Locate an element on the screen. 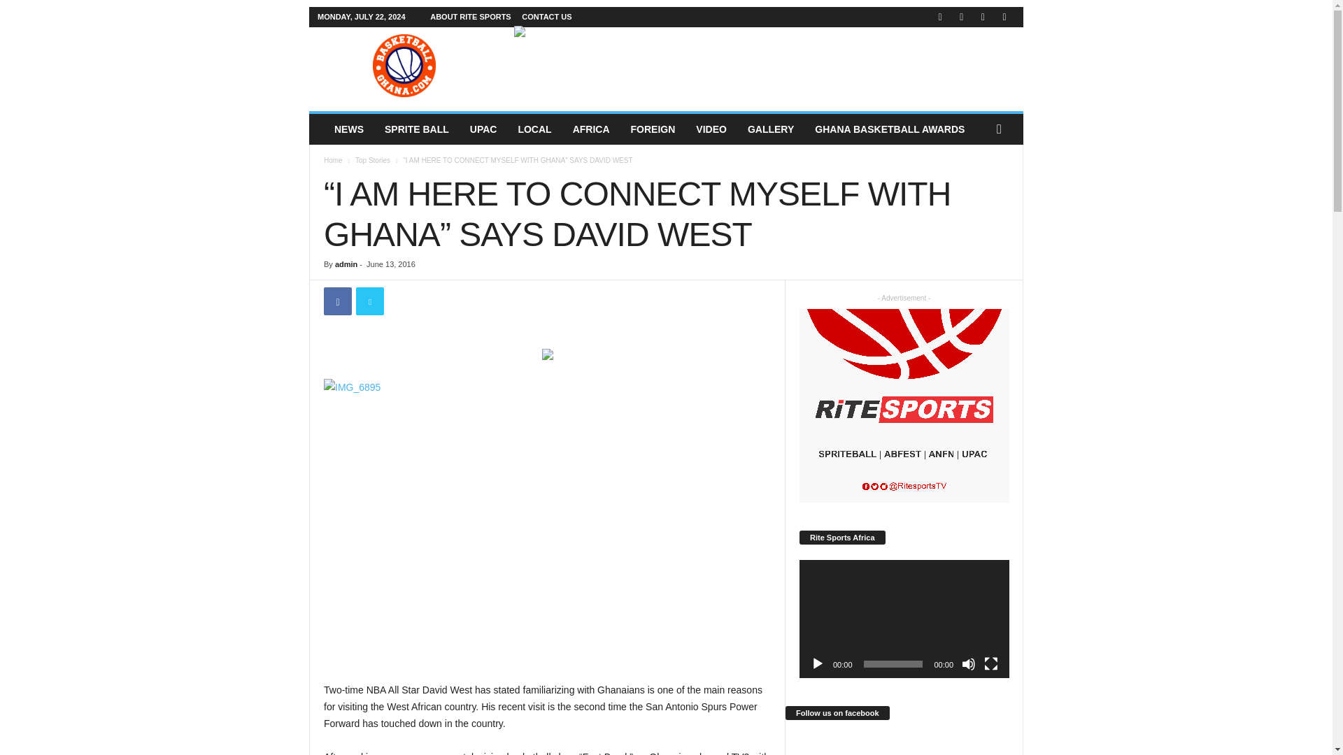 The height and width of the screenshot is (755, 1343). AFRICA is located at coordinates (592, 129).